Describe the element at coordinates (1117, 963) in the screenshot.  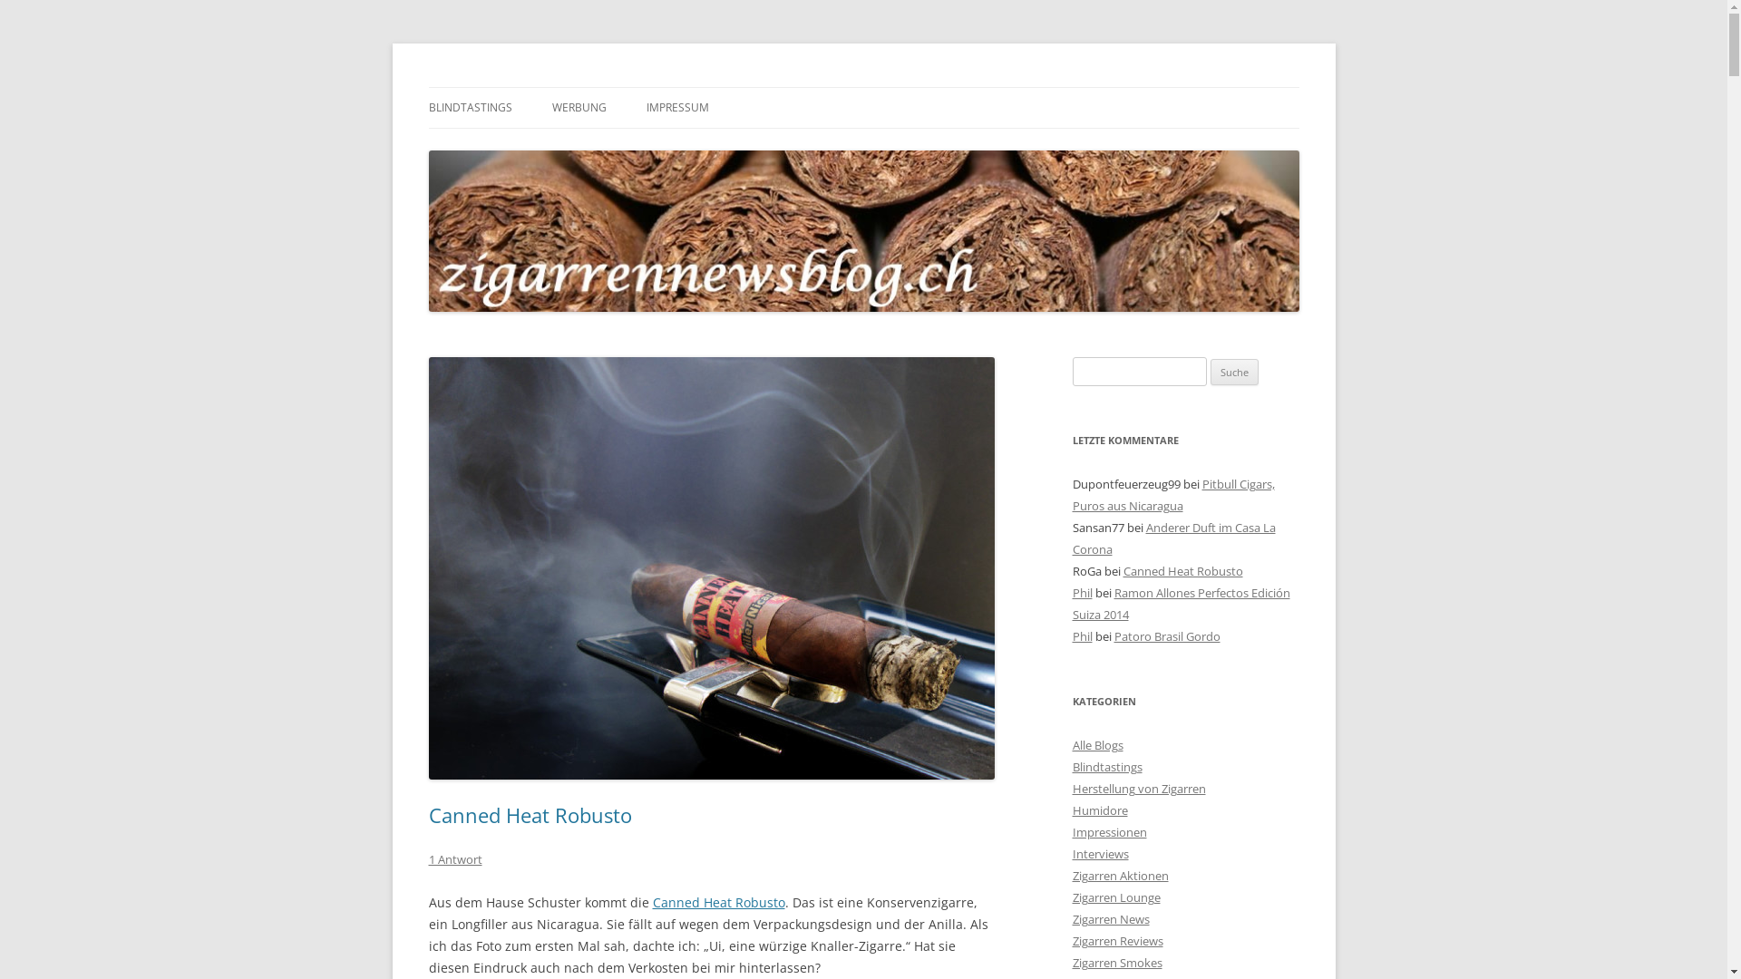
I see `Zigarren Smokes` at that location.